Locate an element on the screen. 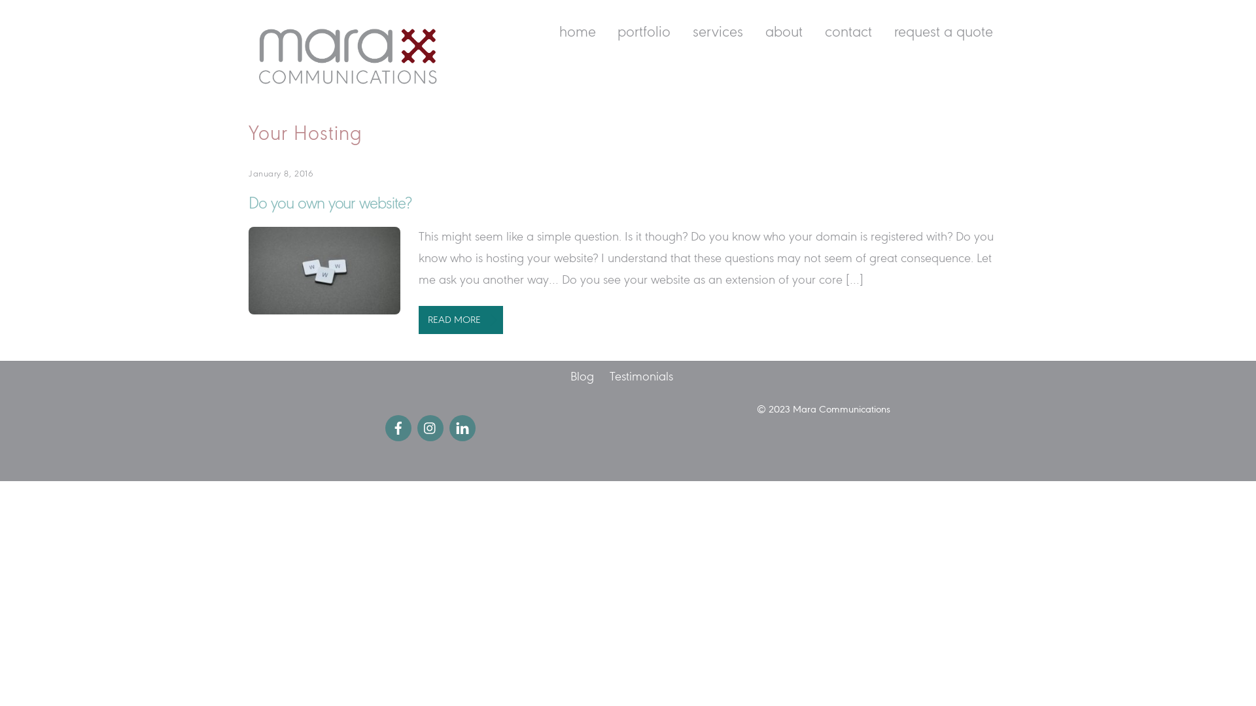 Image resolution: width=1256 pixels, height=706 pixels. contact is located at coordinates (848, 33).